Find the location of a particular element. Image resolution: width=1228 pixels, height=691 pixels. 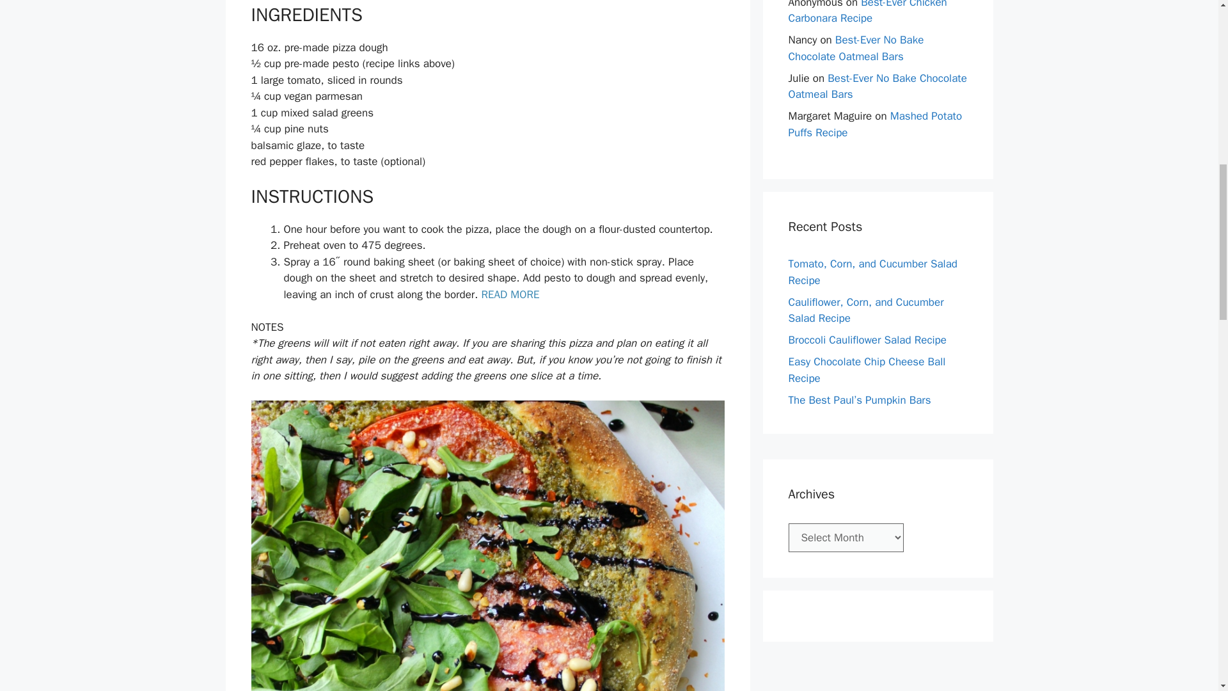

Broccoli Cauliflower Salad Recipe is located at coordinates (867, 340).